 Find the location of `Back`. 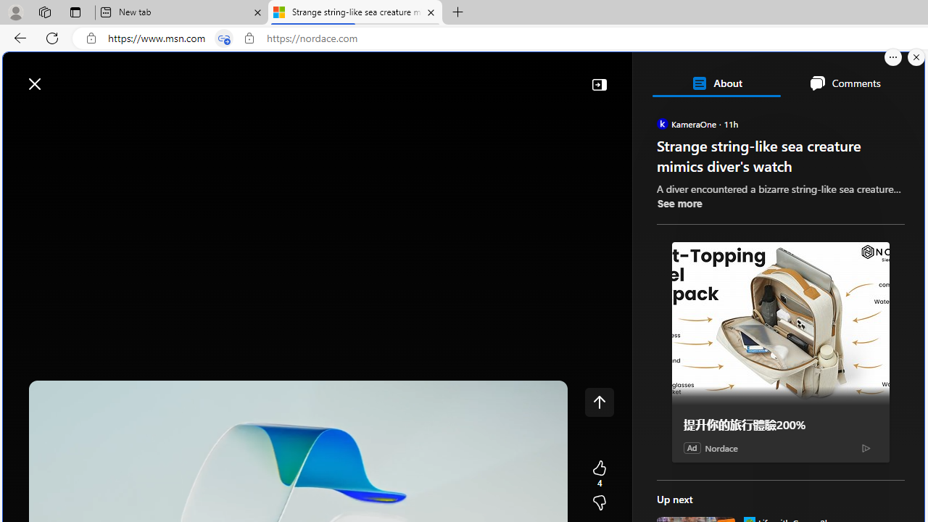

Back is located at coordinates (17, 38).